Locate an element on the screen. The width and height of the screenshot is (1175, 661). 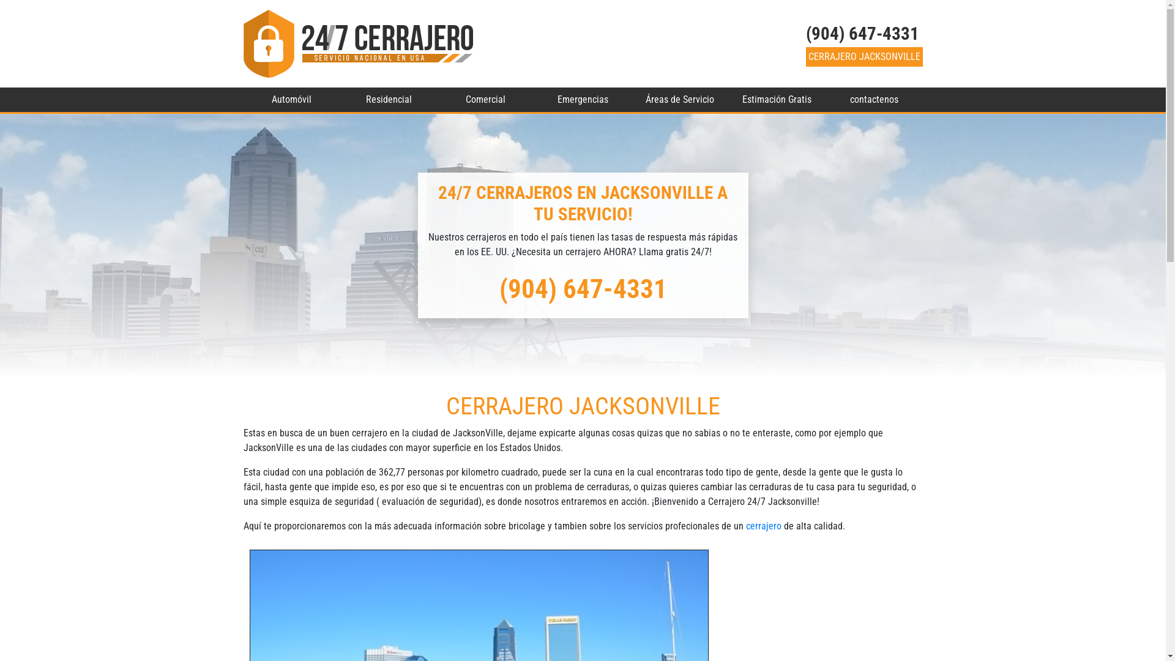
Comercial is located at coordinates (486, 100).